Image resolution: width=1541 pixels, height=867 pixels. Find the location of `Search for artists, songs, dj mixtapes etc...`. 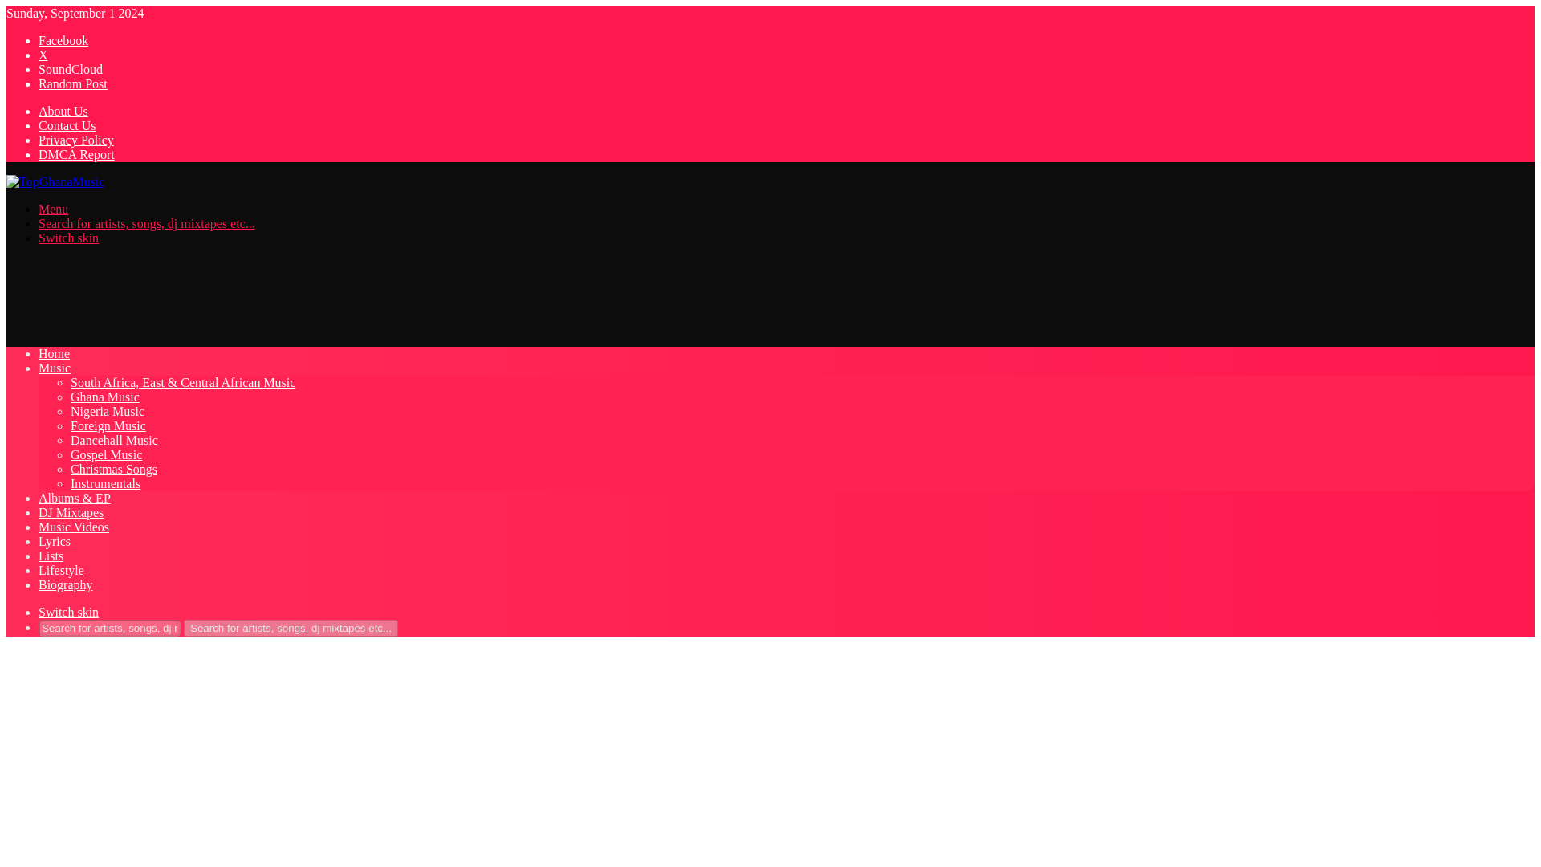

Search for artists, songs, dj mixtapes etc... is located at coordinates (147, 223).